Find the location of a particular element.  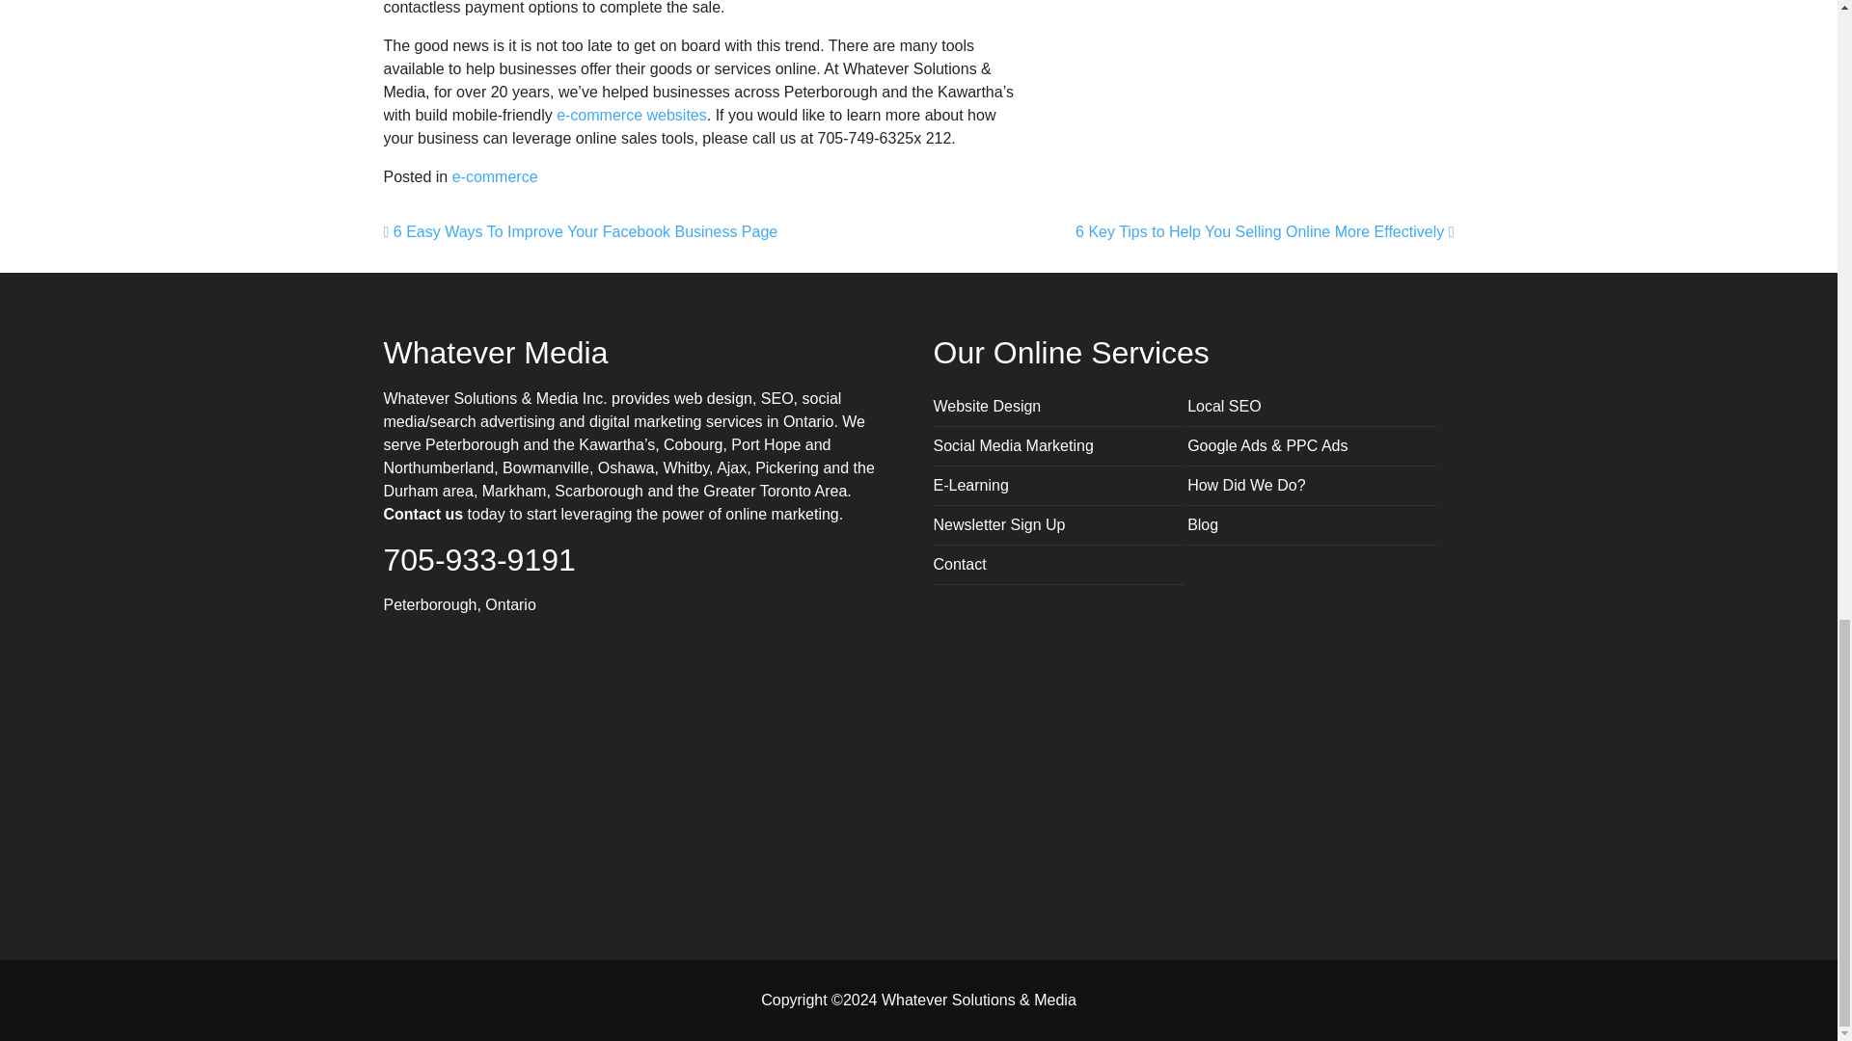

 6 Easy Ways To Improve Your Facebook Business Page is located at coordinates (581, 231).